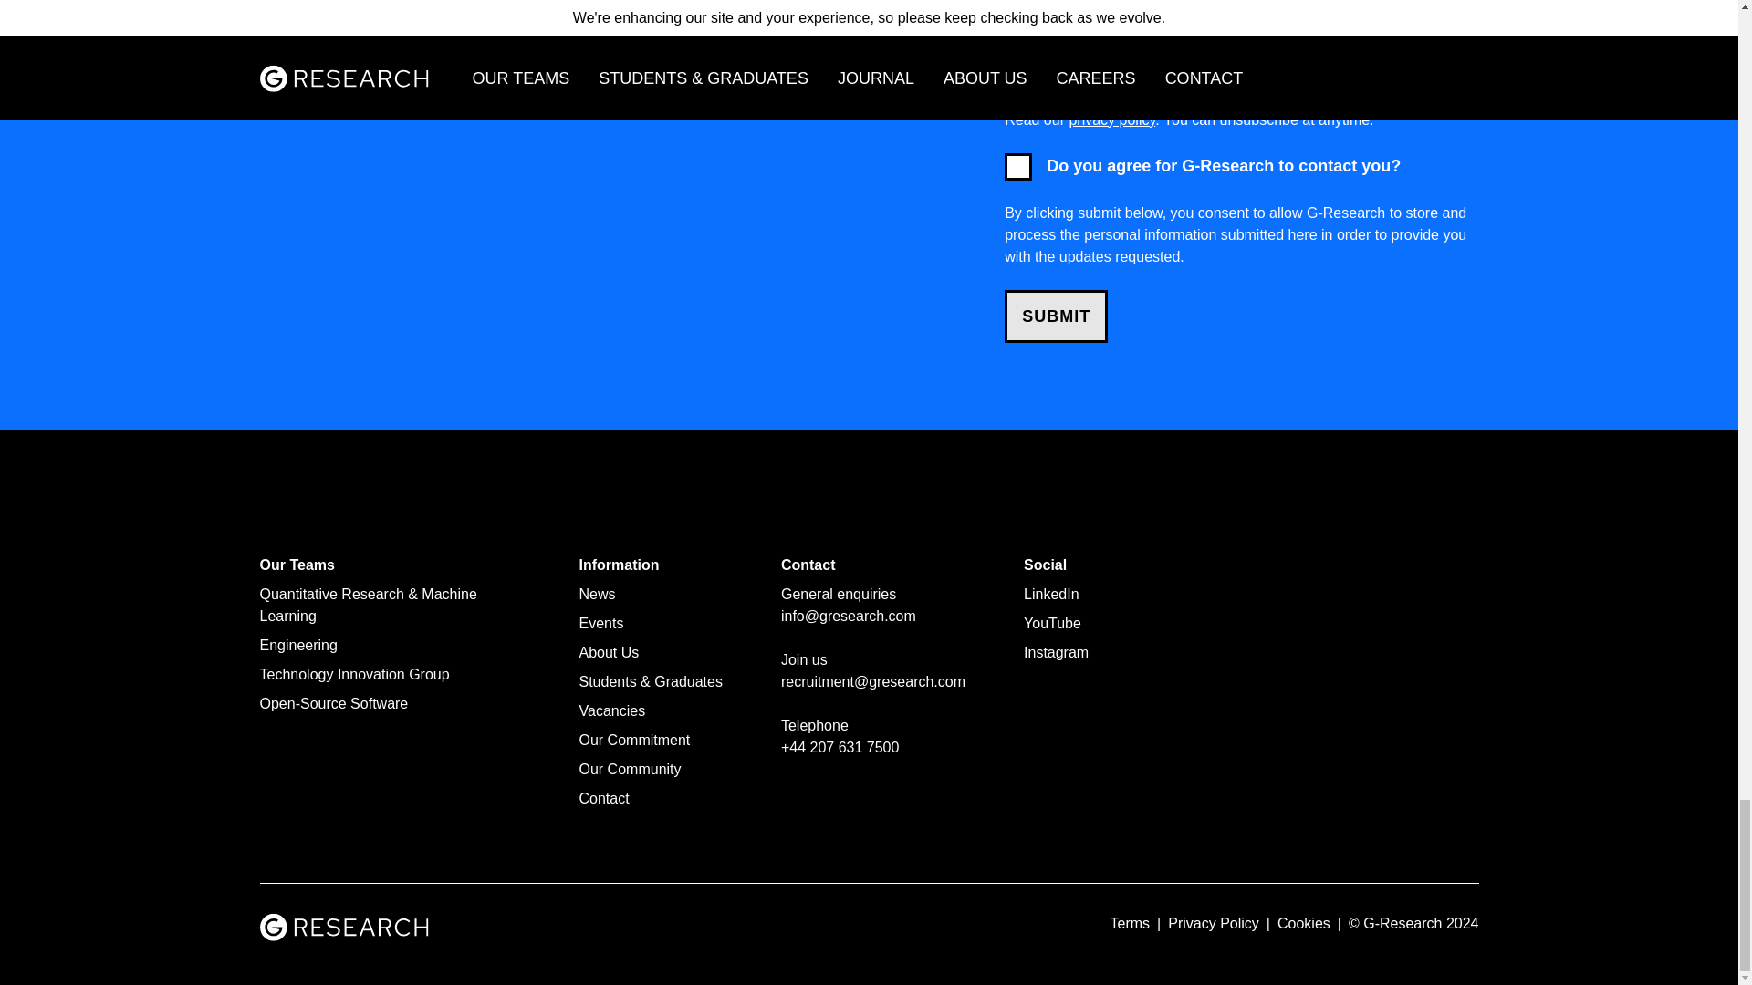 The width and height of the screenshot is (1752, 985). I want to click on Engineering, so click(297, 645).